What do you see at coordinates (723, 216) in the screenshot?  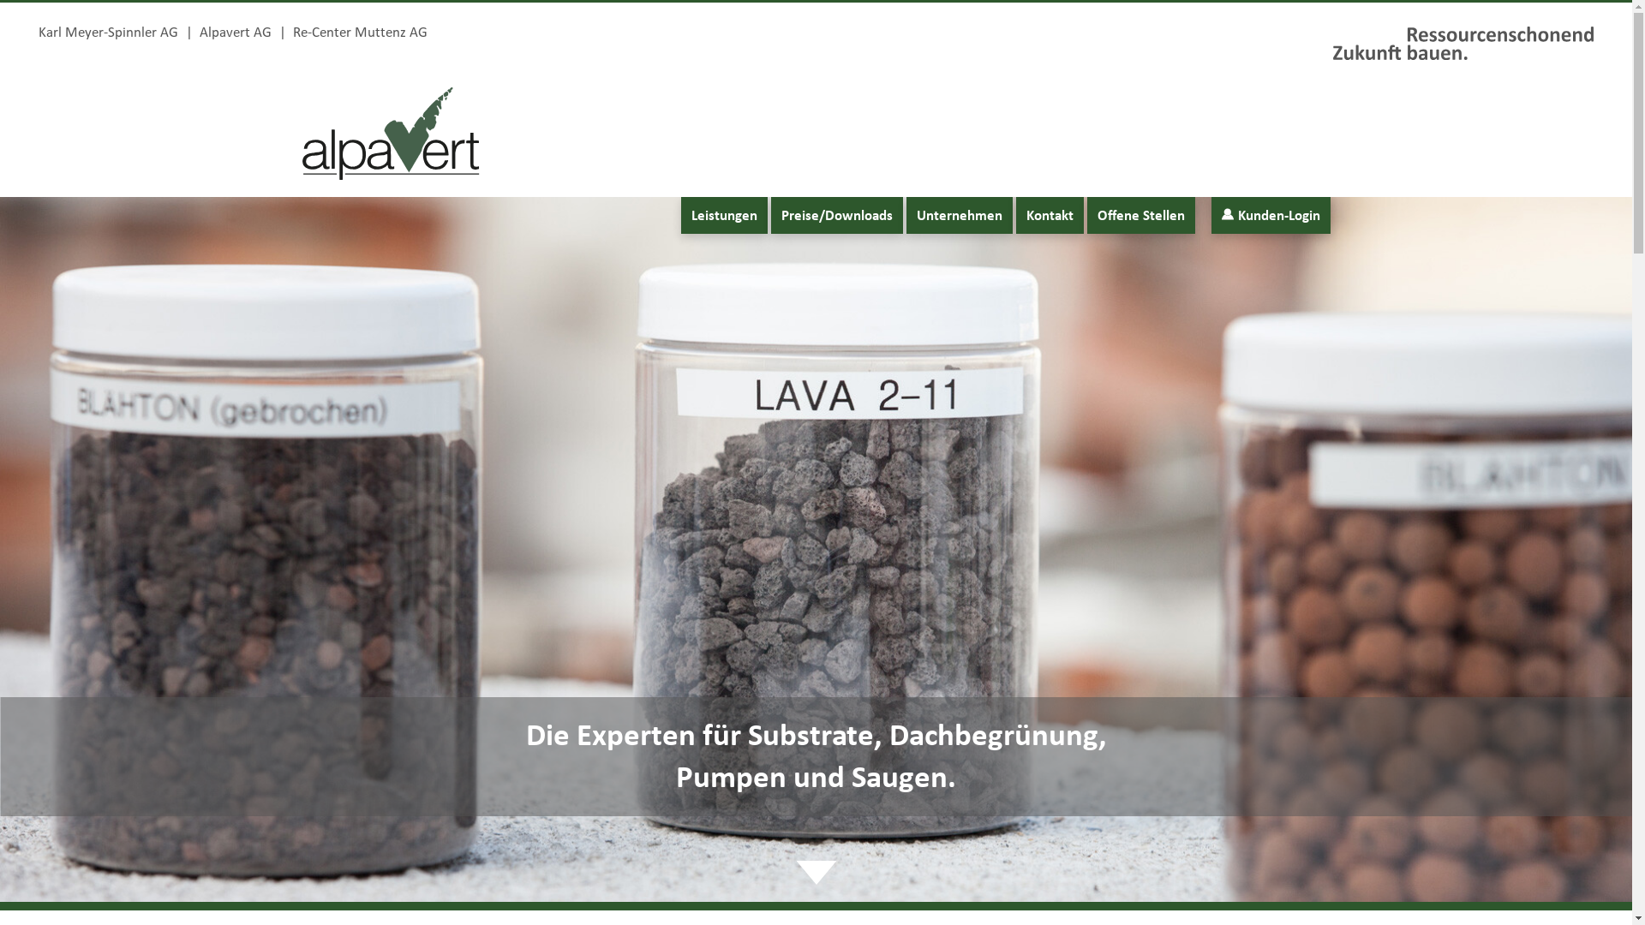 I see `Leistungen` at bounding box center [723, 216].